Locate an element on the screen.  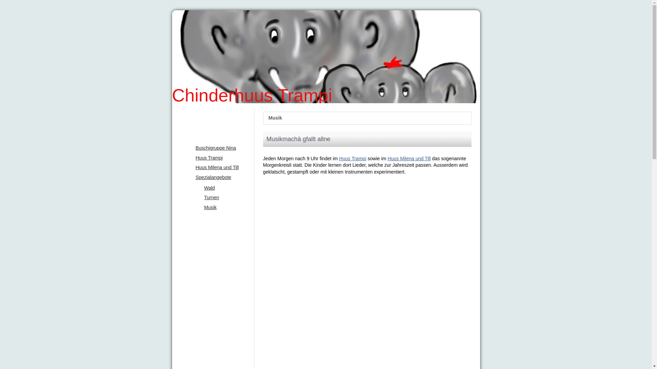
Musik is located at coordinates (220, 208).